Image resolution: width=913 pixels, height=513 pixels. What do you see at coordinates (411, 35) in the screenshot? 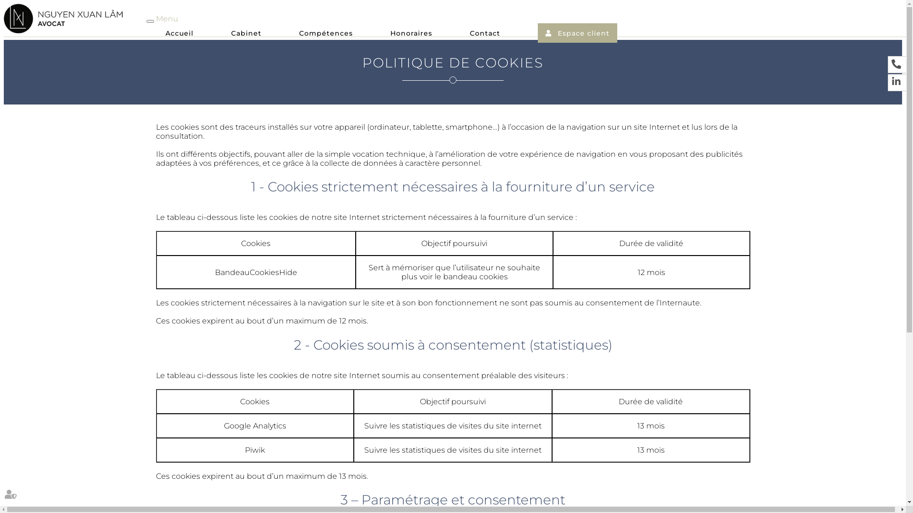
I see `Honoraires` at bounding box center [411, 35].